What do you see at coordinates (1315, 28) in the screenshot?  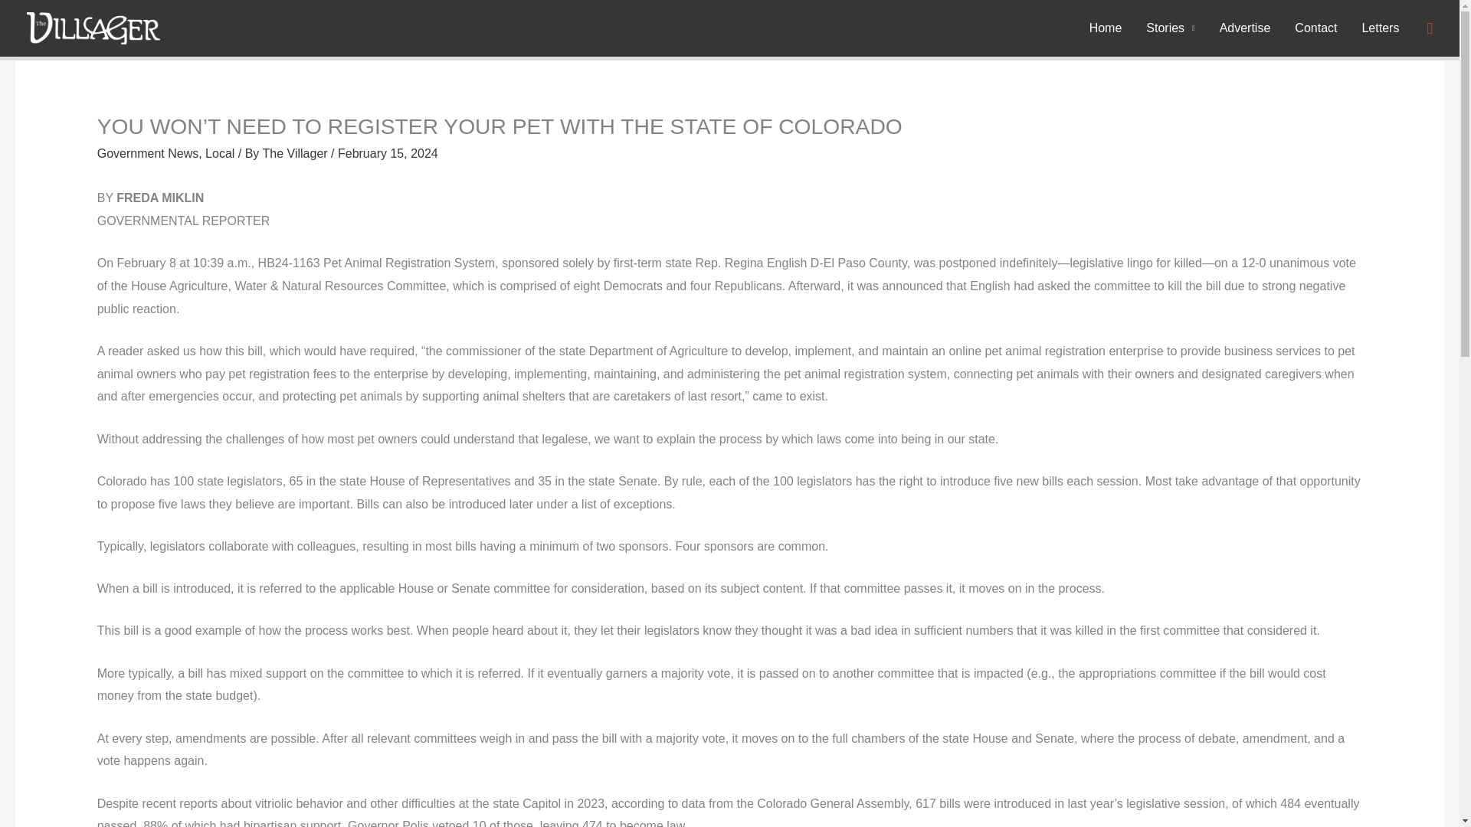 I see `Contact` at bounding box center [1315, 28].